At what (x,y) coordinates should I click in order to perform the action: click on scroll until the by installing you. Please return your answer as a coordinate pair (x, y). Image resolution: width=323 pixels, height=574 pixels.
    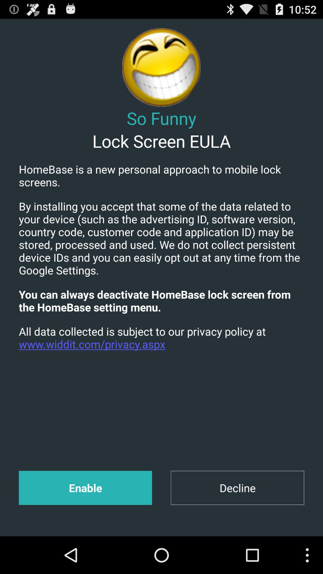
    Looking at the image, I should click on (161, 238).